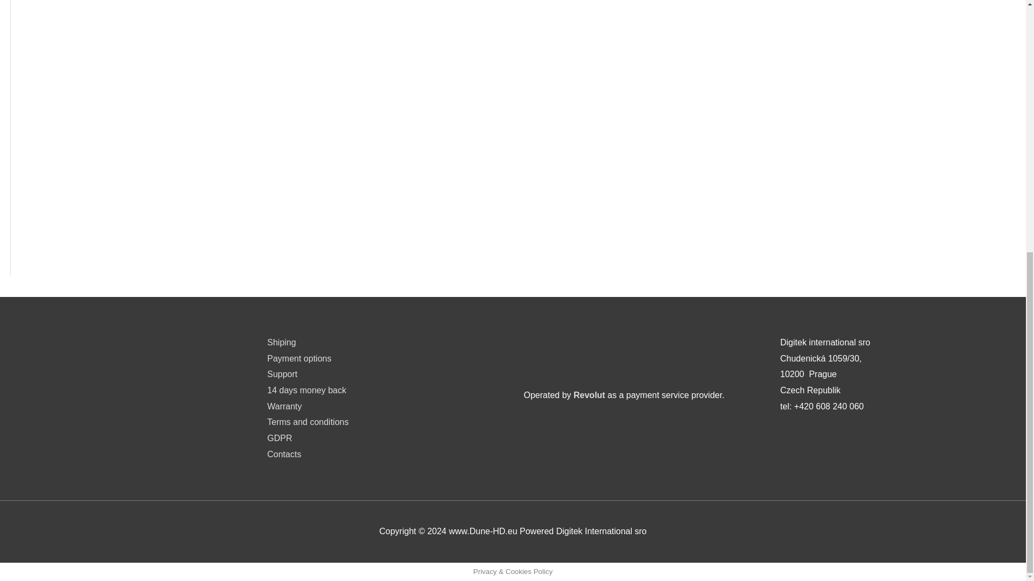 Image resolution: width=1034 pixels, height=581 pixels. I want to click on Revolut, so click(589, 395).